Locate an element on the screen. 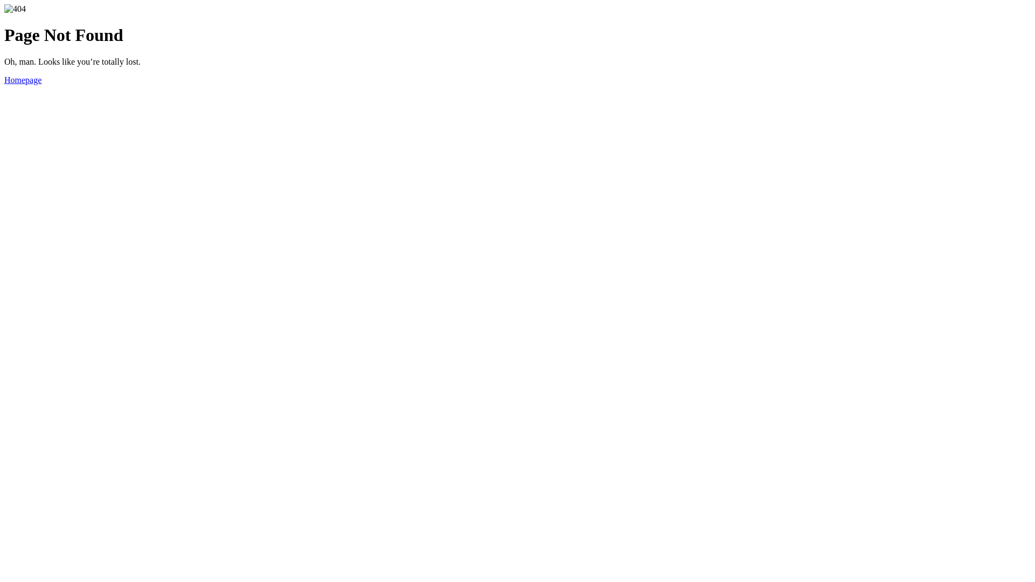 The image size is (1035, 582). Homepage is located at coordinates (23, 80).